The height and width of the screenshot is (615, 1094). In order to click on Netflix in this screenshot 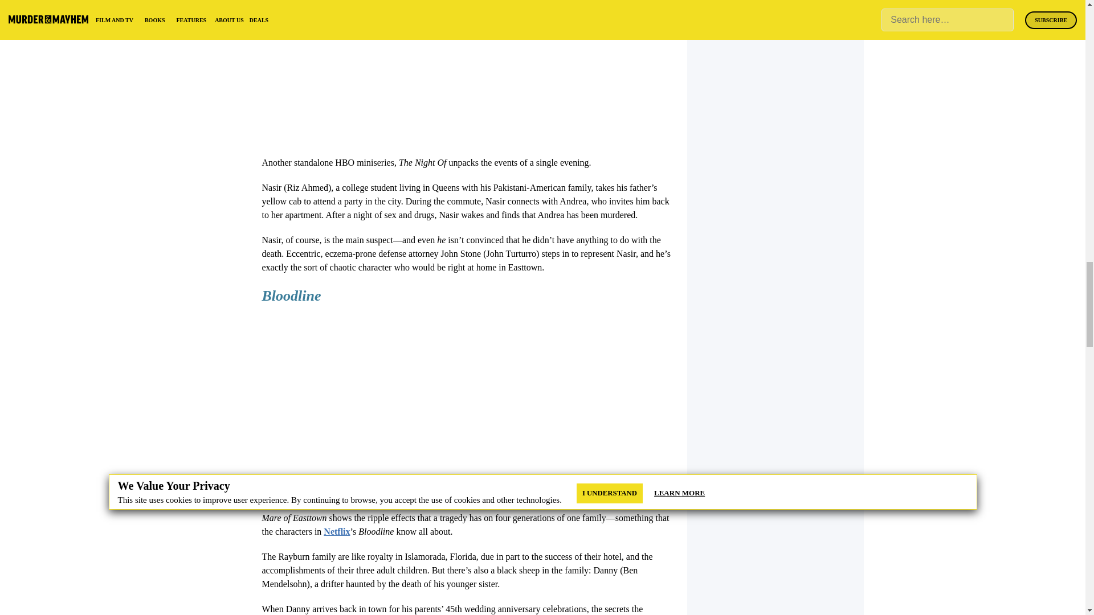, I will do `click(337, 531)`.